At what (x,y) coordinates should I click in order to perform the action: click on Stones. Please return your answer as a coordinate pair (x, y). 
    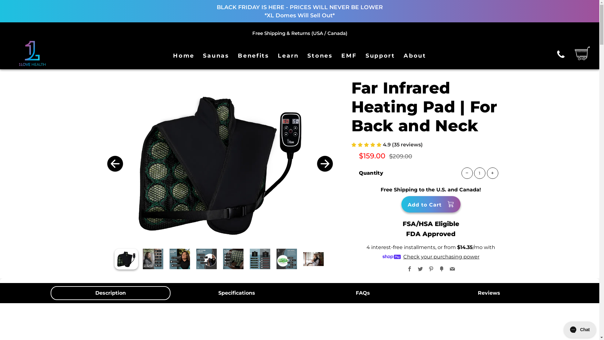
    Looking at the image, I should click on (320, 56).